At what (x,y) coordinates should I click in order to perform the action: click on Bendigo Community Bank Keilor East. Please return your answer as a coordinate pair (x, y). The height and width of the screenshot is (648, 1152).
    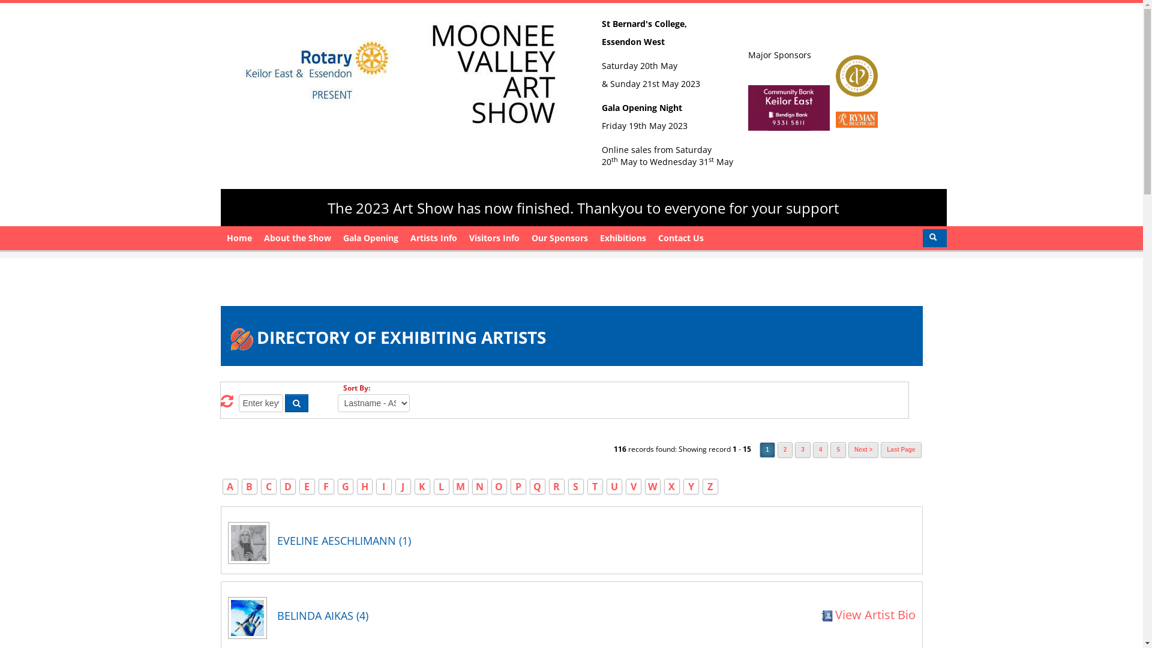
    Looking at the image, I should click on (857, 119).